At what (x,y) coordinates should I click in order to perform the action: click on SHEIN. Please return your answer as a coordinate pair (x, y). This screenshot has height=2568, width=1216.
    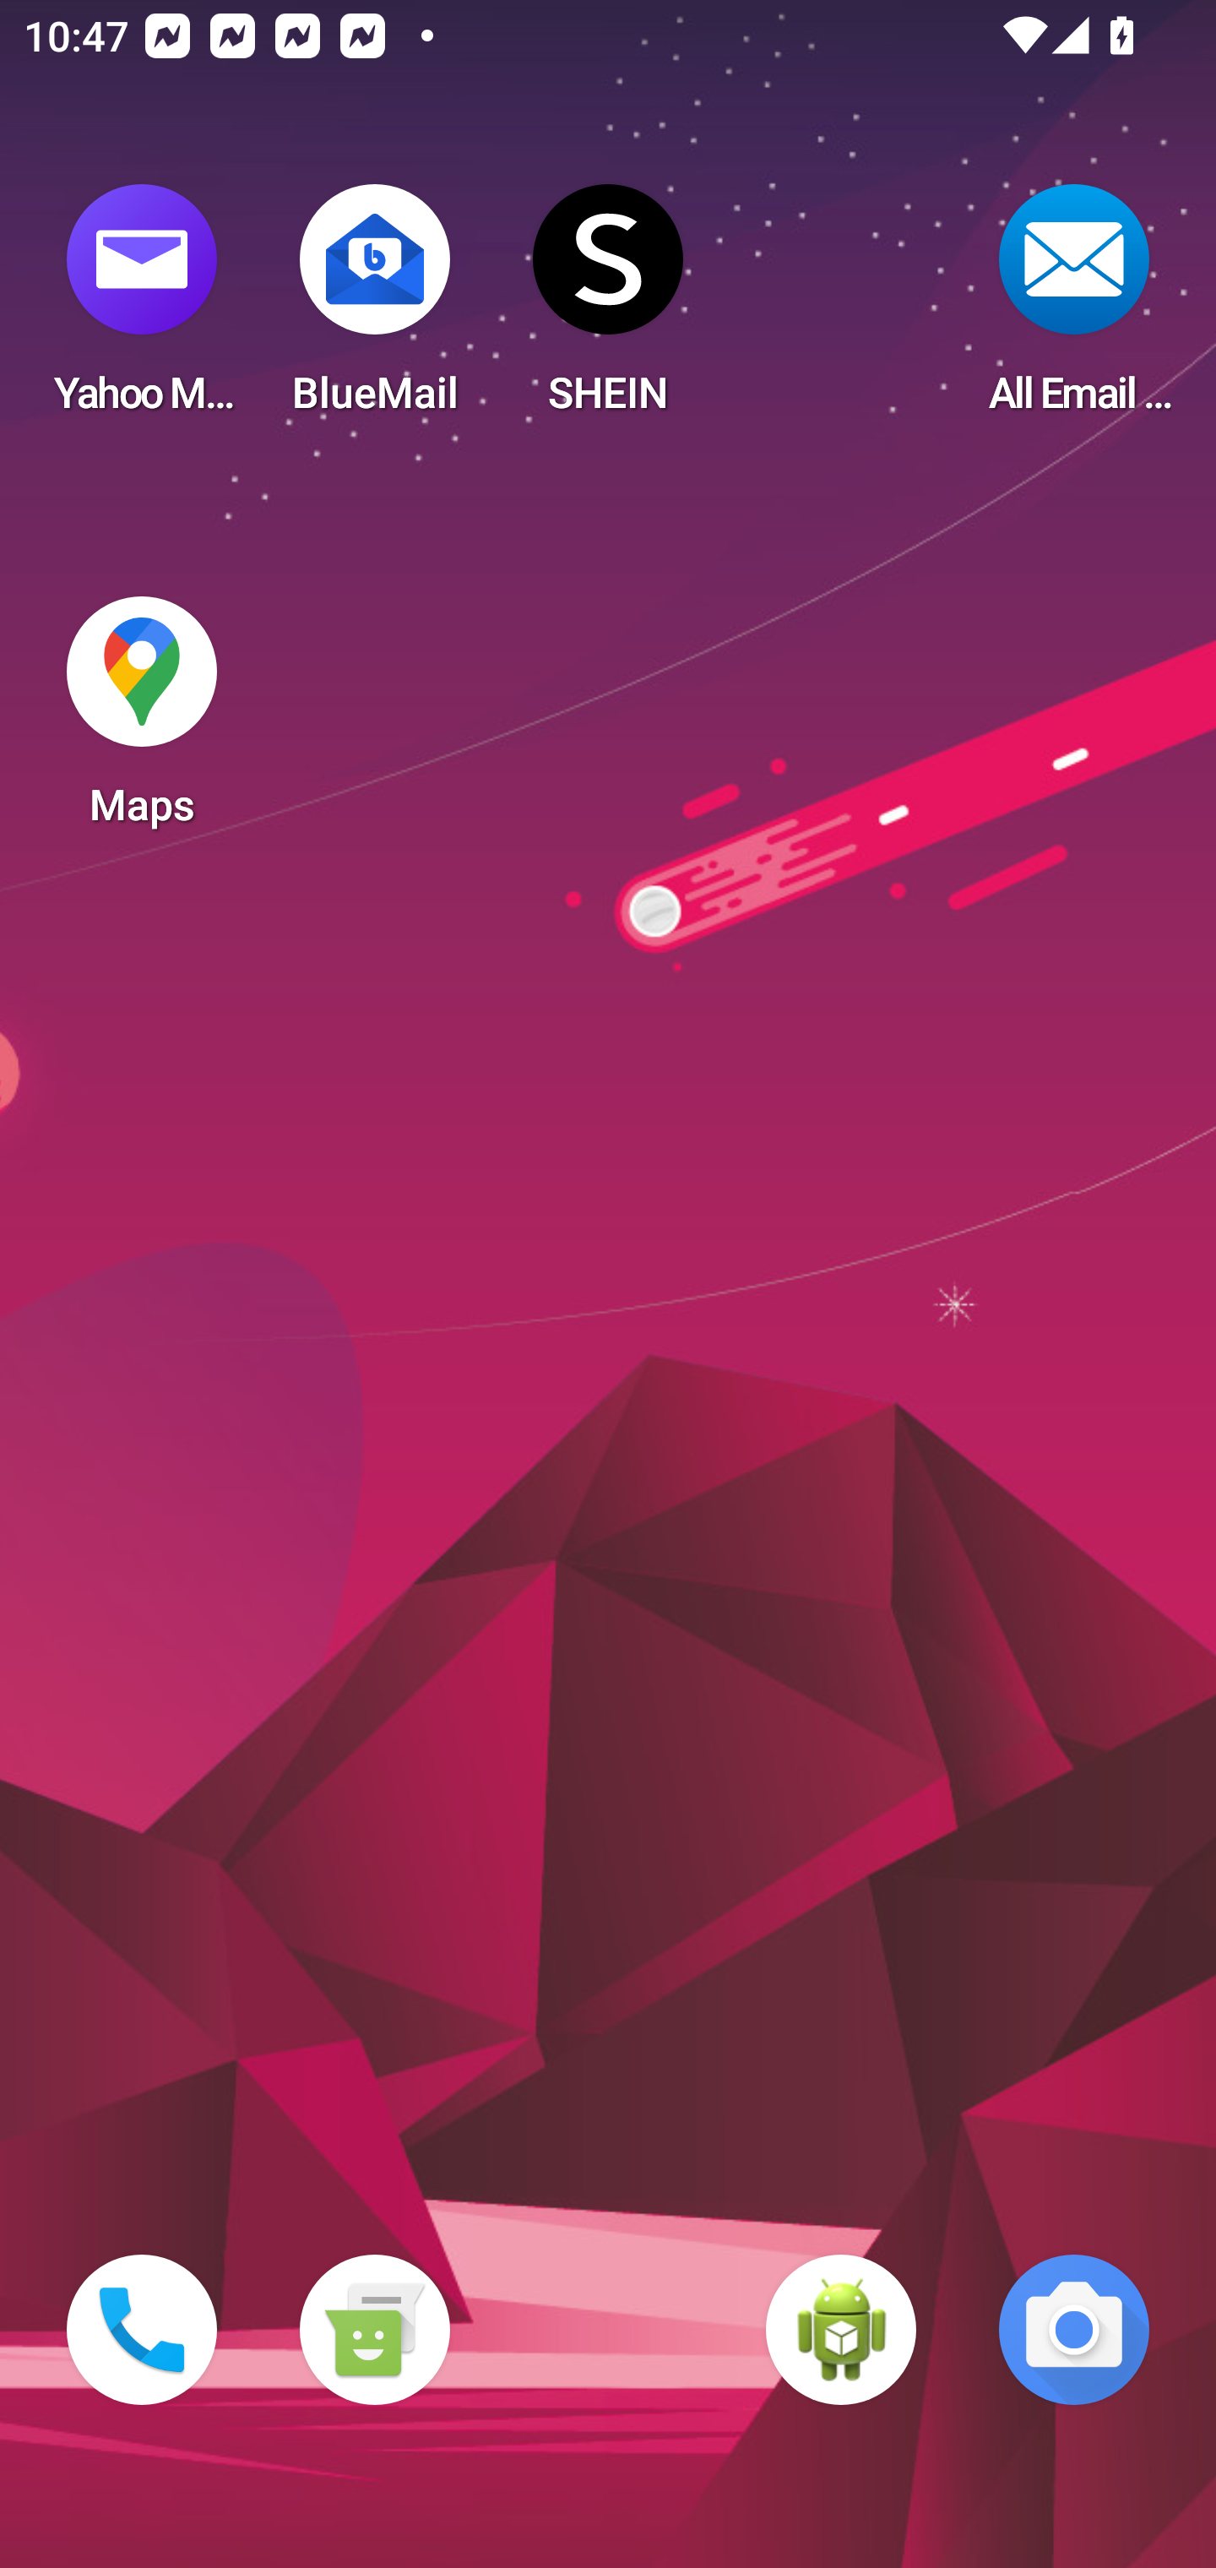
    Looking at the image, I should click on (608, 309).